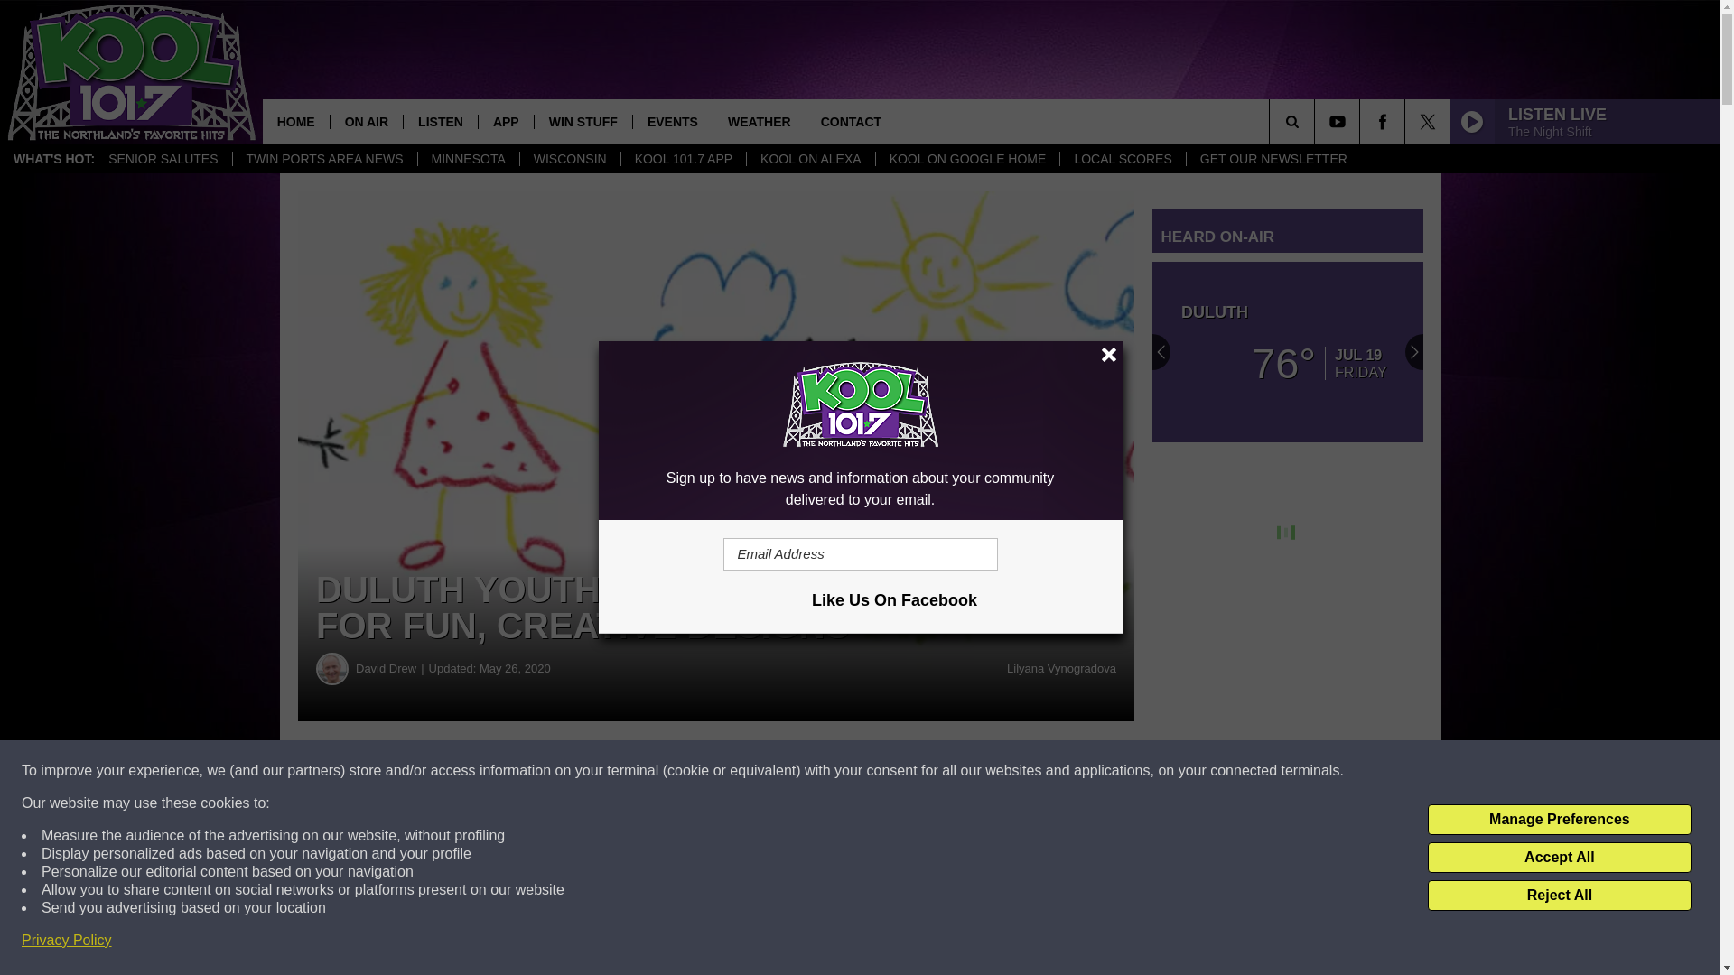 Image resolution: width=1734 pixels, height=975 pixels. Describe the element at coordinates (67, 941) in the screenshot. I see `Privacy Policy` at that location.